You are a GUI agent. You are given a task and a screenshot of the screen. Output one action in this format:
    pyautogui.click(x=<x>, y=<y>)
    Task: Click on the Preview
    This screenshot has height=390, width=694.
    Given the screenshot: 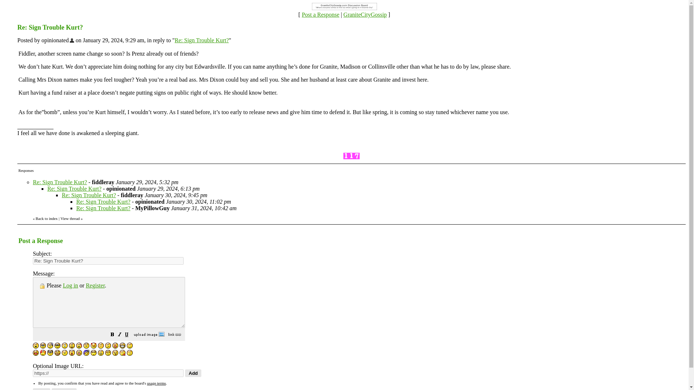 What is the action you would take?
    pyautogui.click(x=64, y=389)
    